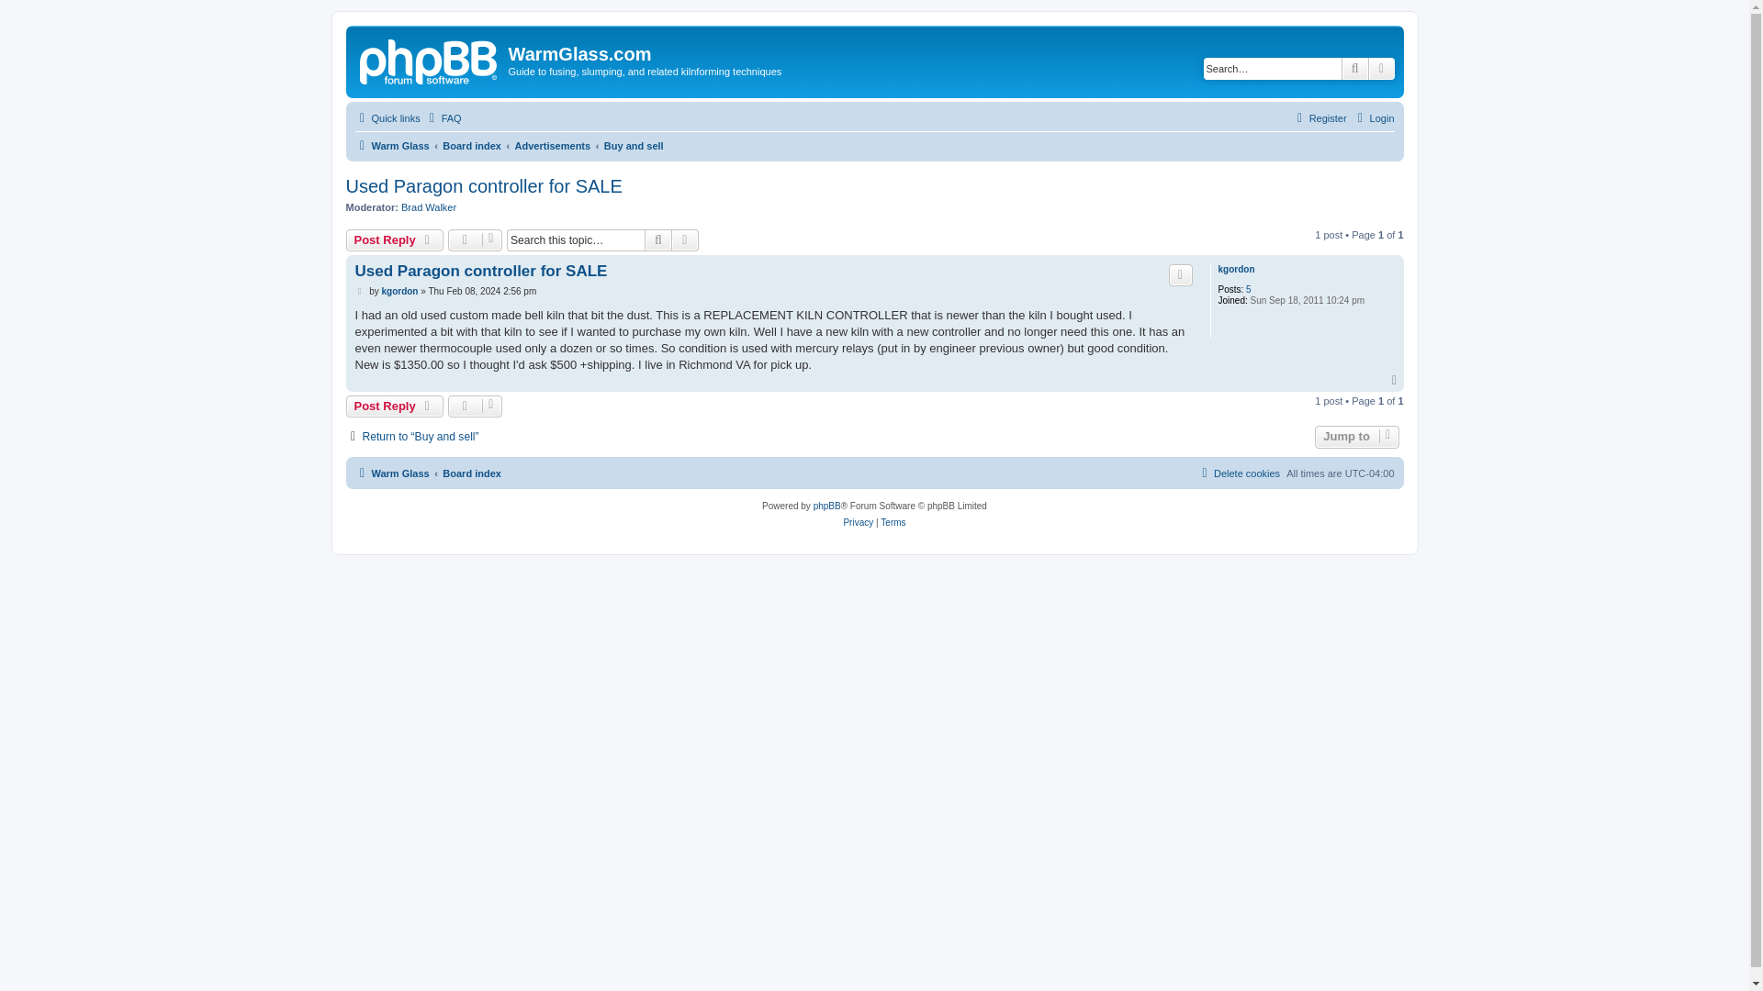 This screenshot has width=1763, height=991. Describe the element at coordinates (1181, 275) in the screenshot. I see `Quote` at that location.